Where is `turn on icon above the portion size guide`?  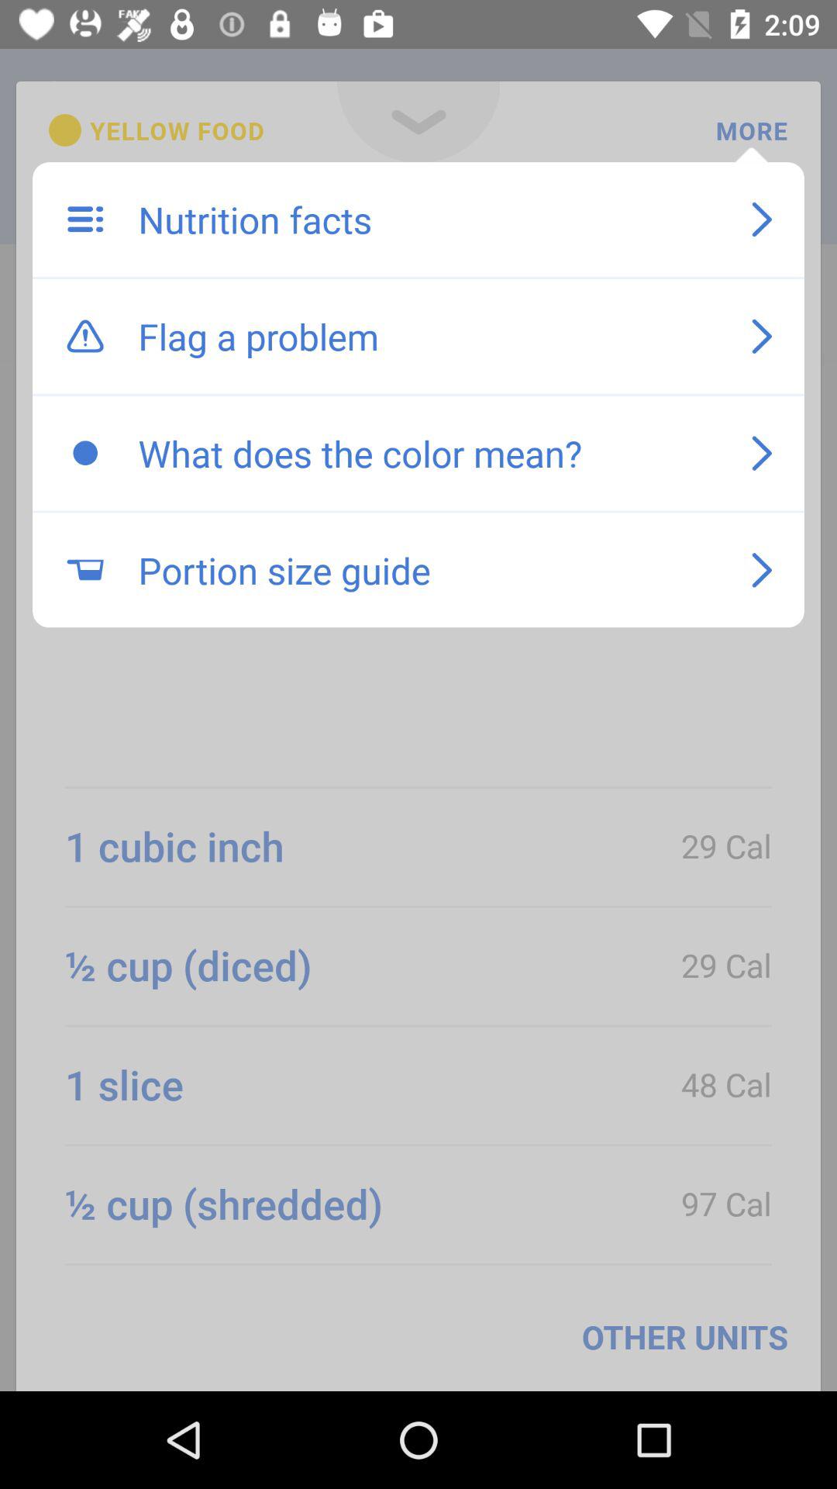
turn on icon above the portion size guide is located at coordinates (428, 453).